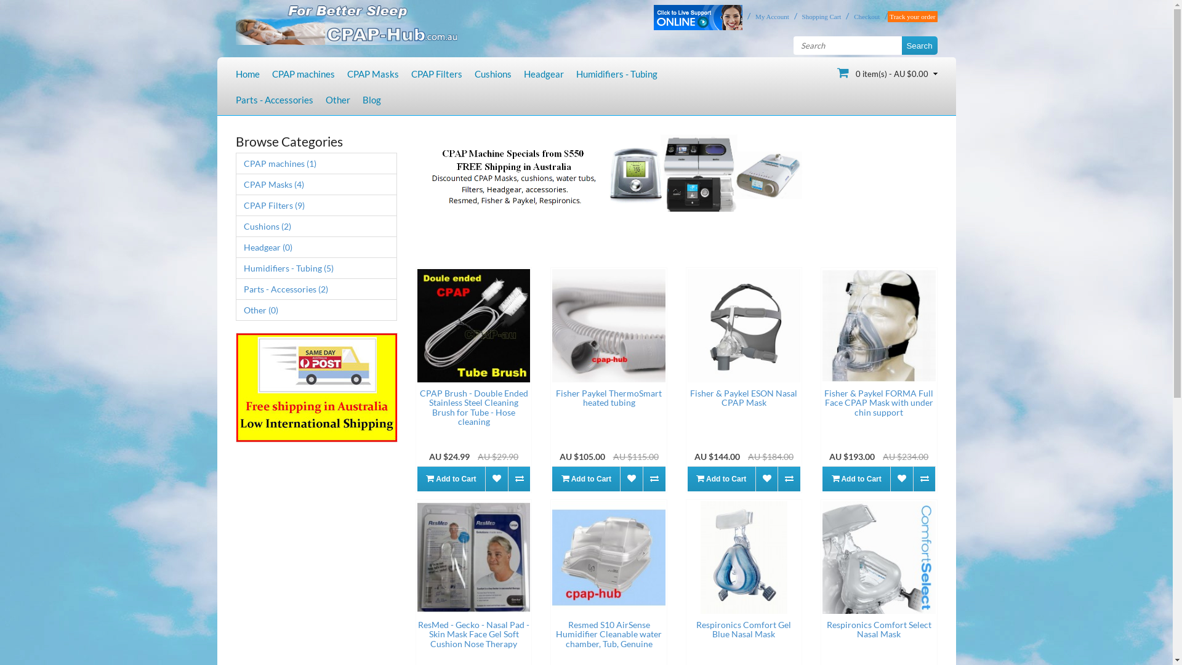 The width and height of the screenshot is (1182, 665). What do you see at coordinates (346, 22) in the screenshot?
I see `Cpap-Hub` at bounding box center [346, 22].